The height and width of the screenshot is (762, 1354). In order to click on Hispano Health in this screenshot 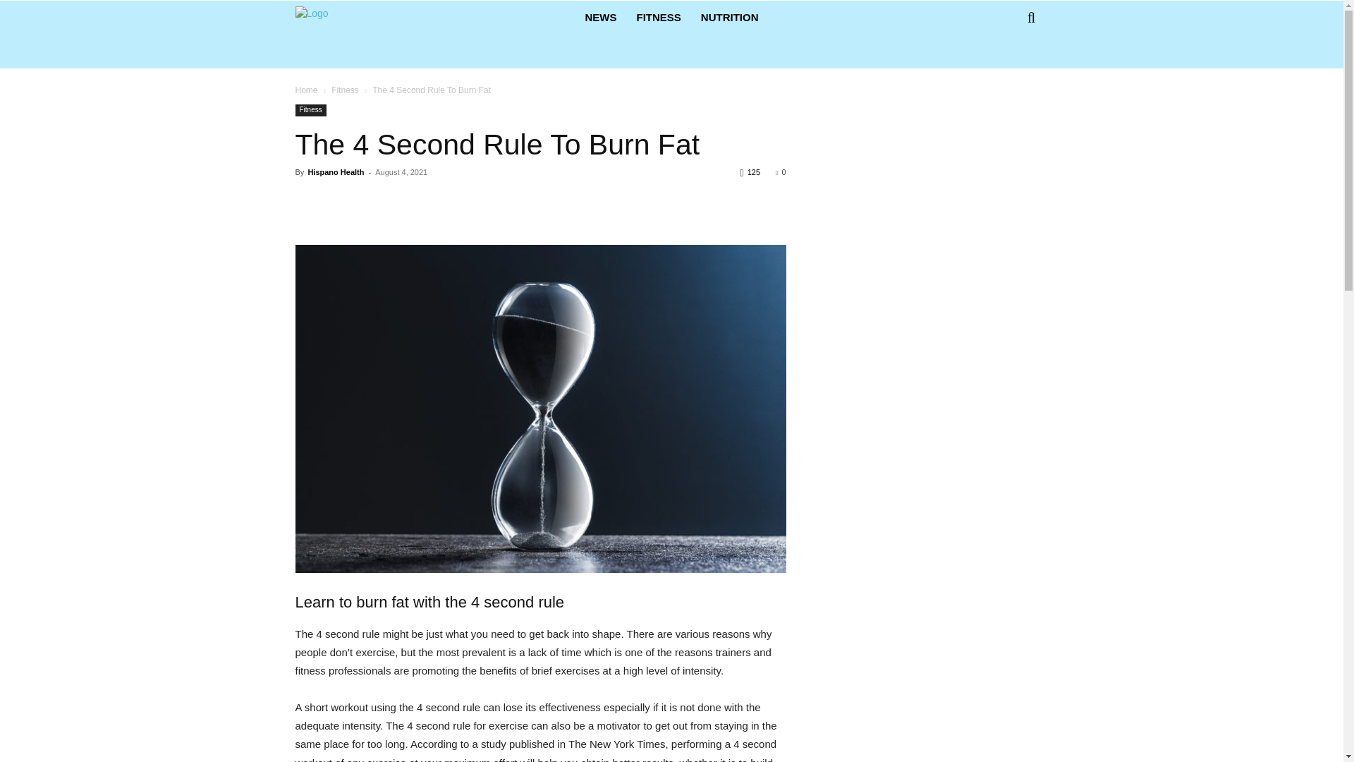, I will do `click(336, 171)`.